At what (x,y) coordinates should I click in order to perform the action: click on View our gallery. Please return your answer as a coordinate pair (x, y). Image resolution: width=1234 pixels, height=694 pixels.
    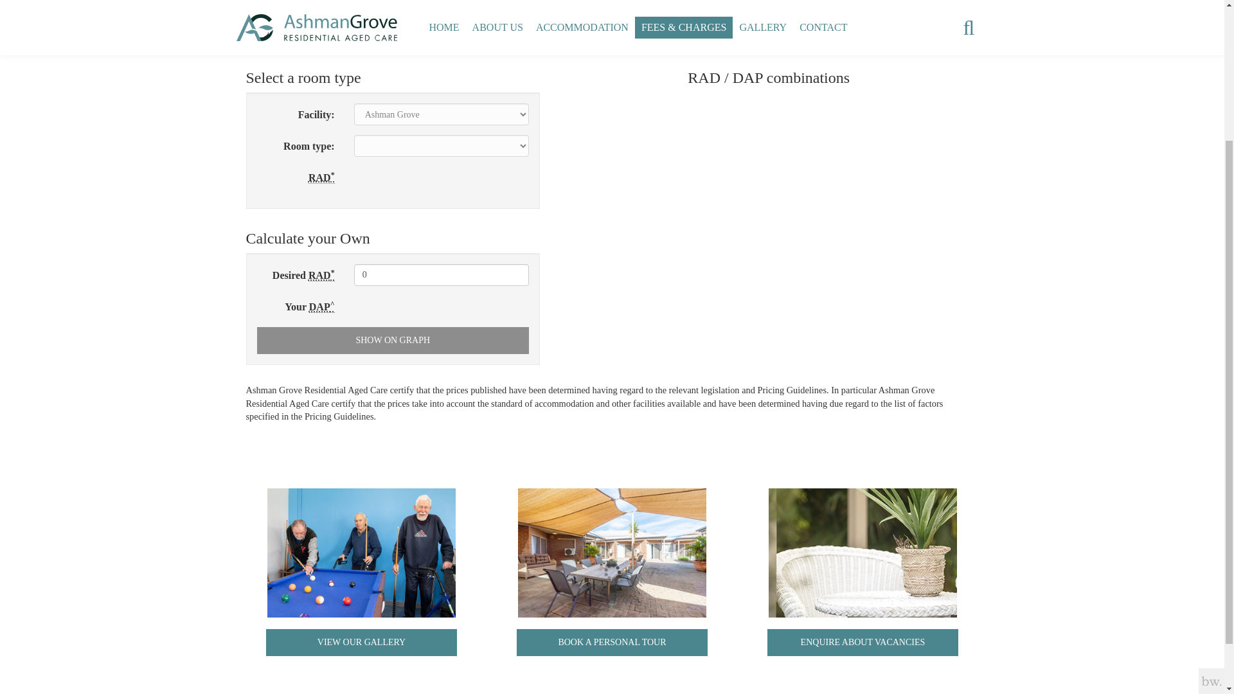
    Looking at the image, I should click on (361, 553).